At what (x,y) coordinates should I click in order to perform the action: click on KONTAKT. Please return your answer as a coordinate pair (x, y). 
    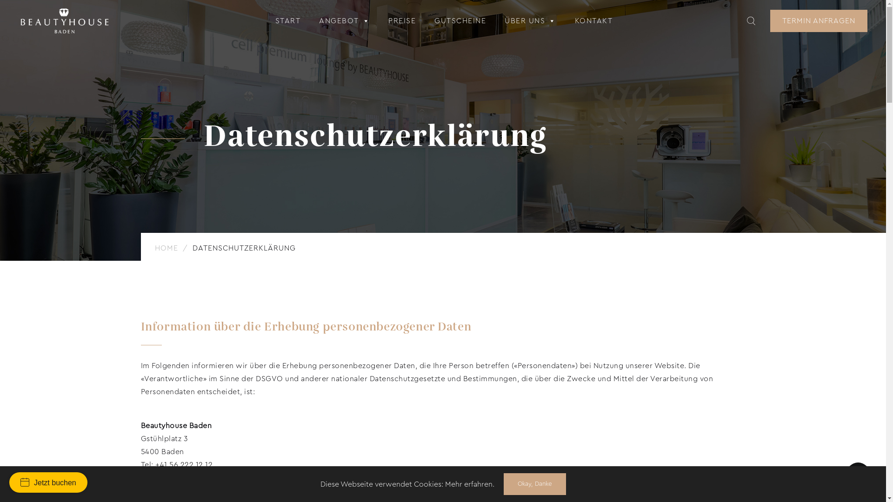
    Looking at the image, I should click on (594, 21).